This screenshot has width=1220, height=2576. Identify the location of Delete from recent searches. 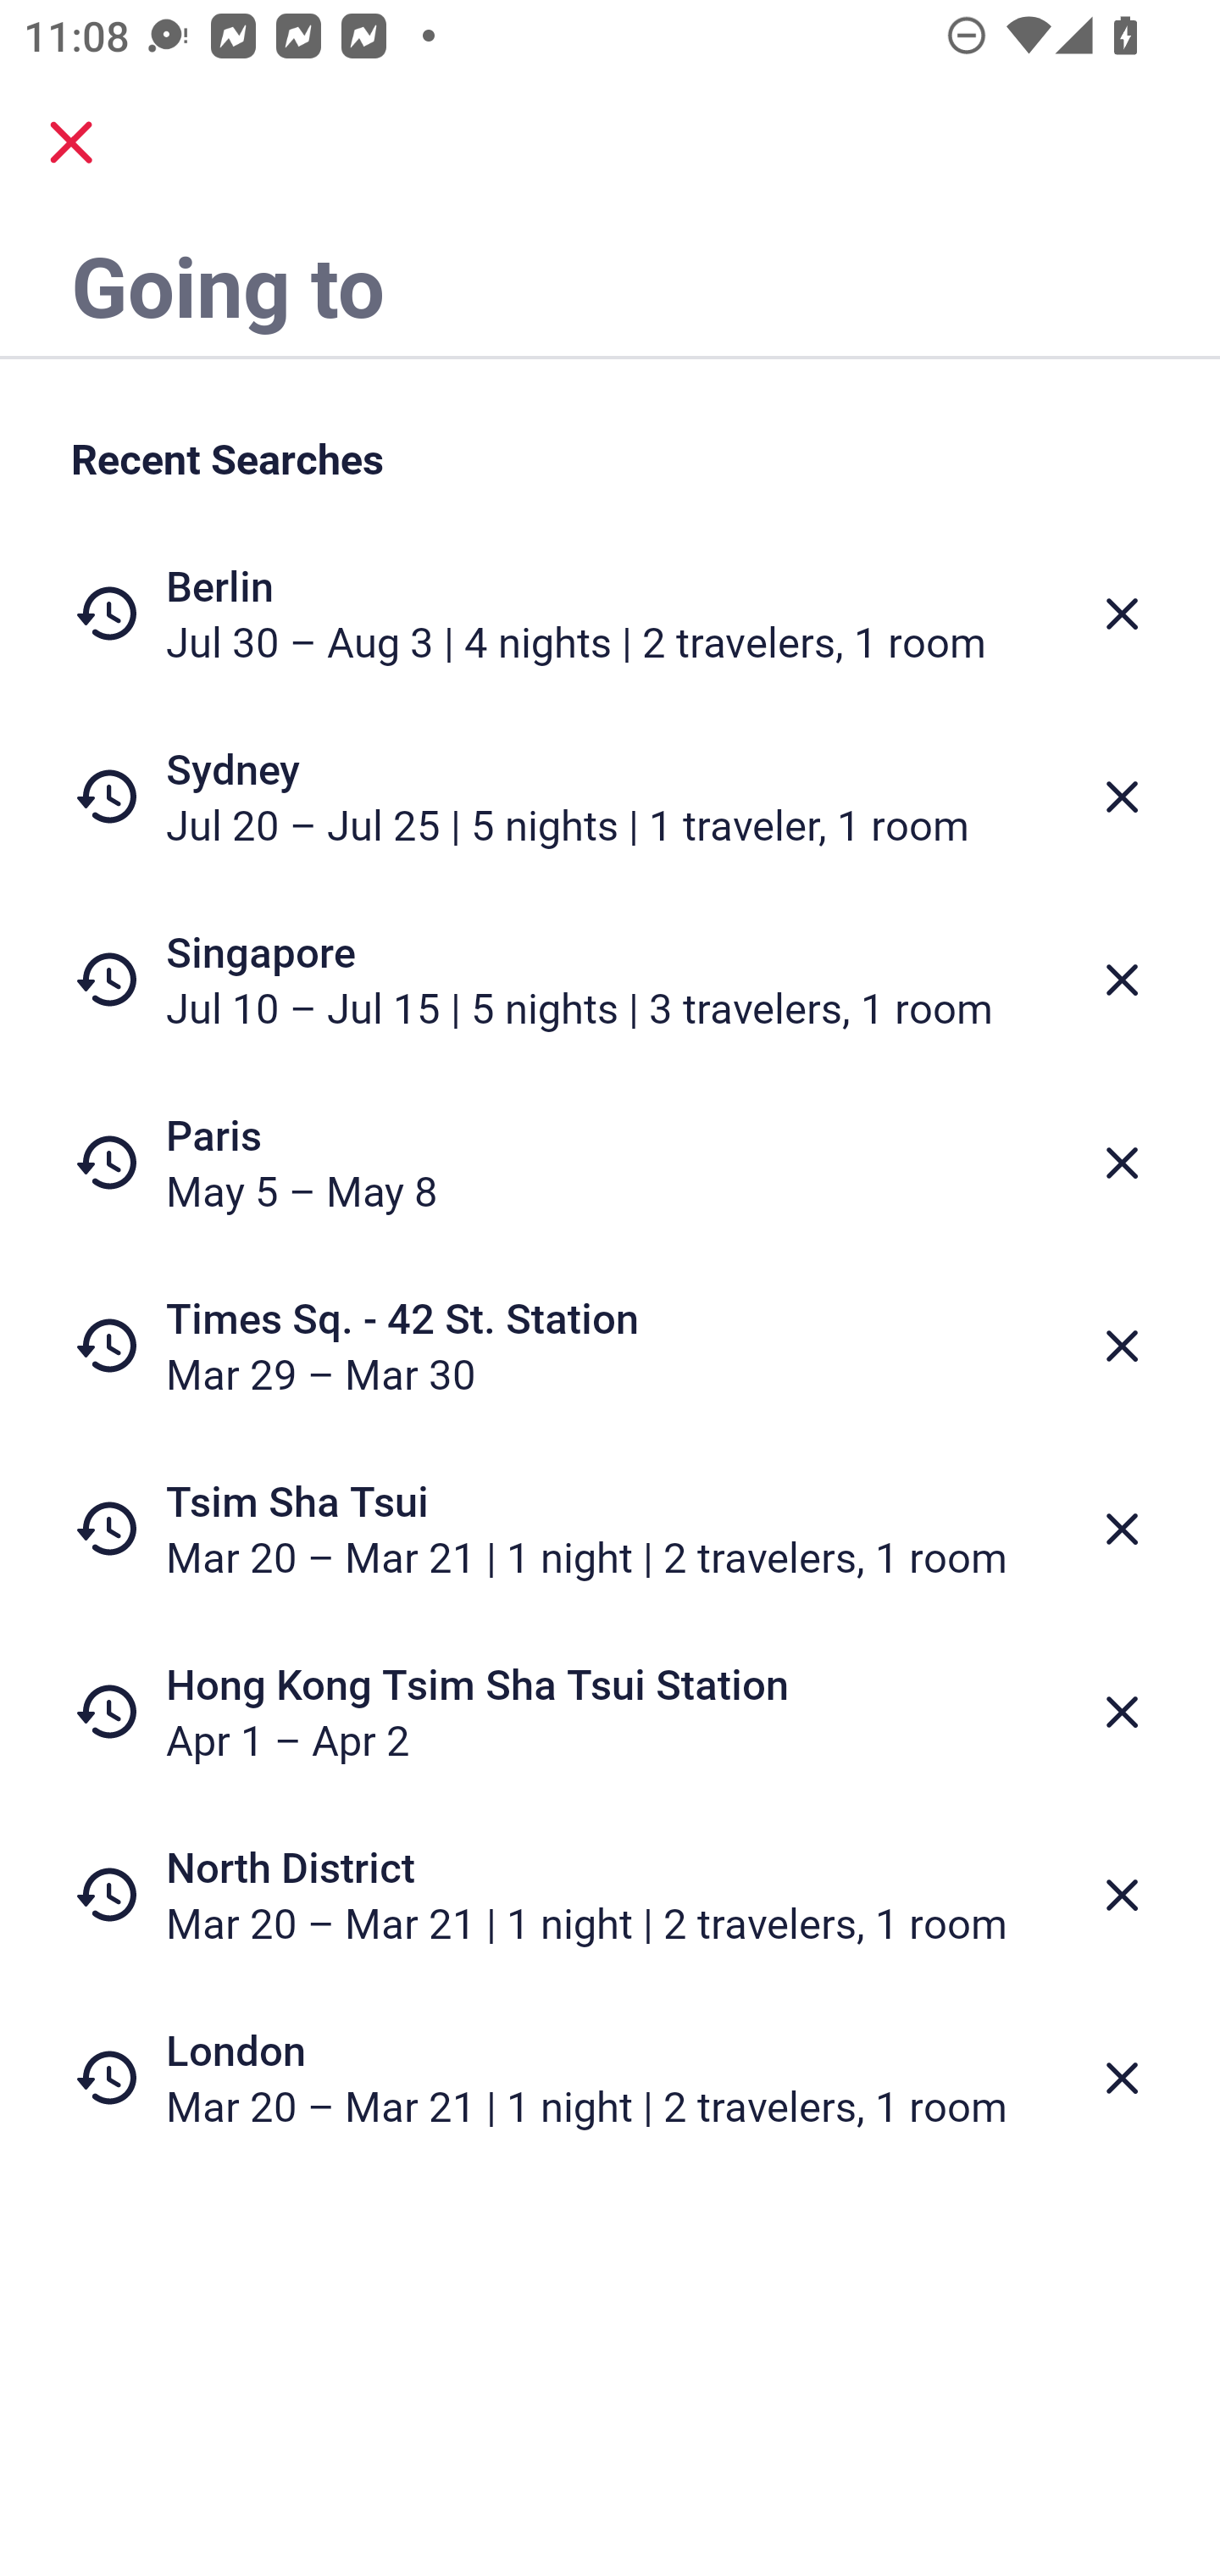
(1122, 1529).